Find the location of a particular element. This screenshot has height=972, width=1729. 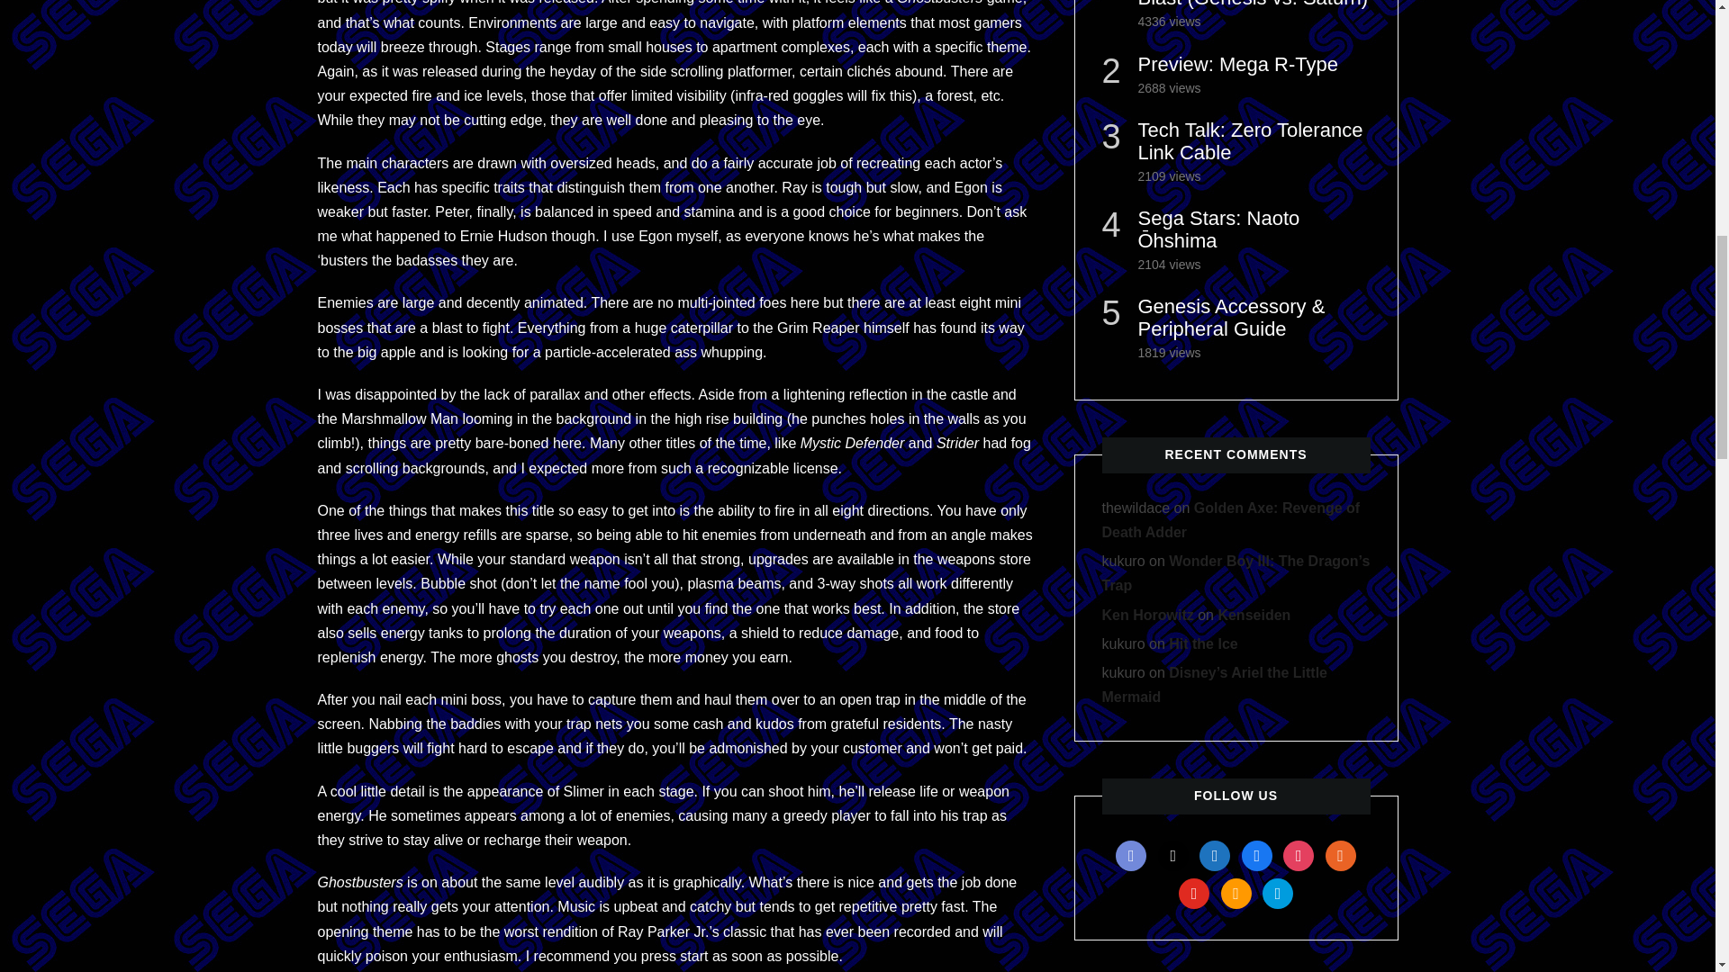

Twitter is located at coordinates (1173, 853).